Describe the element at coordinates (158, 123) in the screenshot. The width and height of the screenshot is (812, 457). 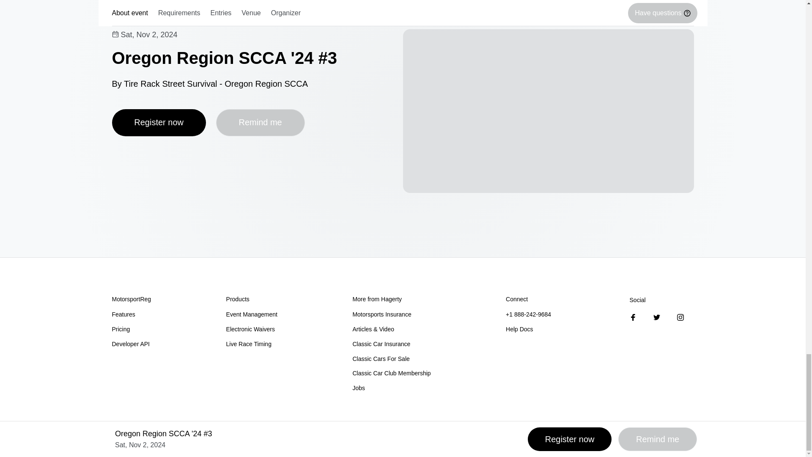
I see `Register now` at that location.